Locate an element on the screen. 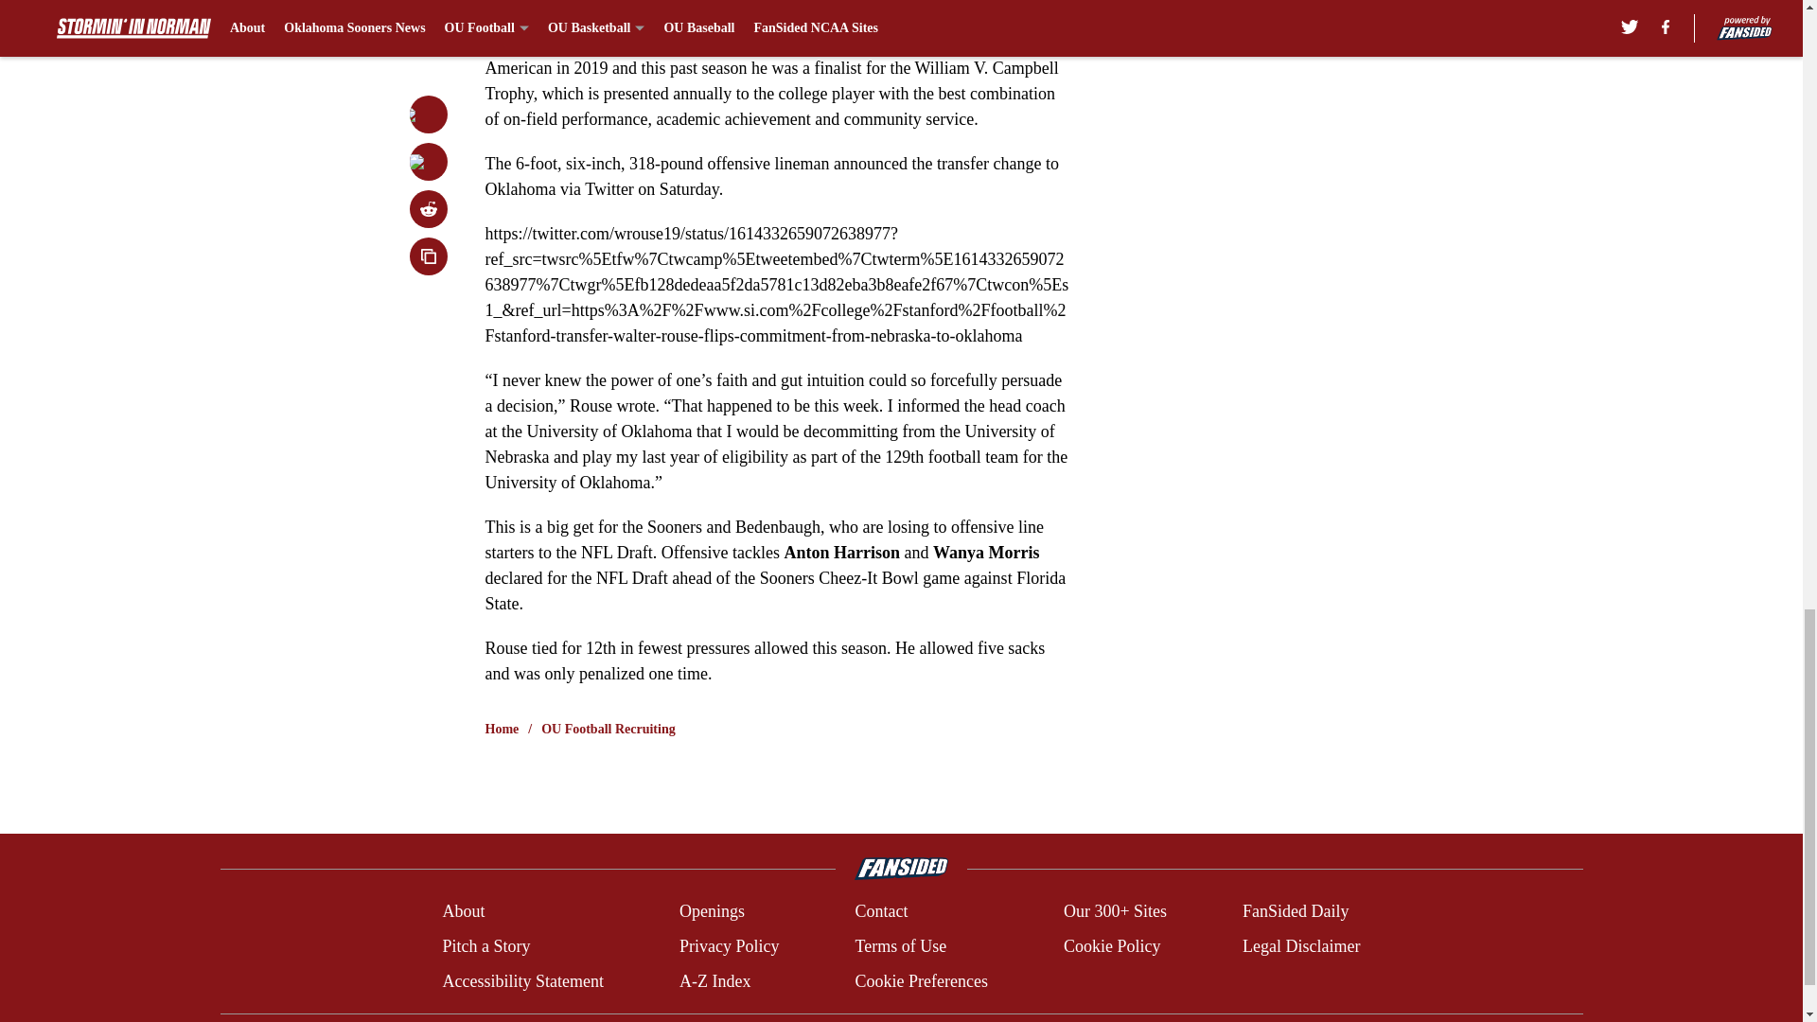  Cookie Policy is located at coordinates (1111, 946).